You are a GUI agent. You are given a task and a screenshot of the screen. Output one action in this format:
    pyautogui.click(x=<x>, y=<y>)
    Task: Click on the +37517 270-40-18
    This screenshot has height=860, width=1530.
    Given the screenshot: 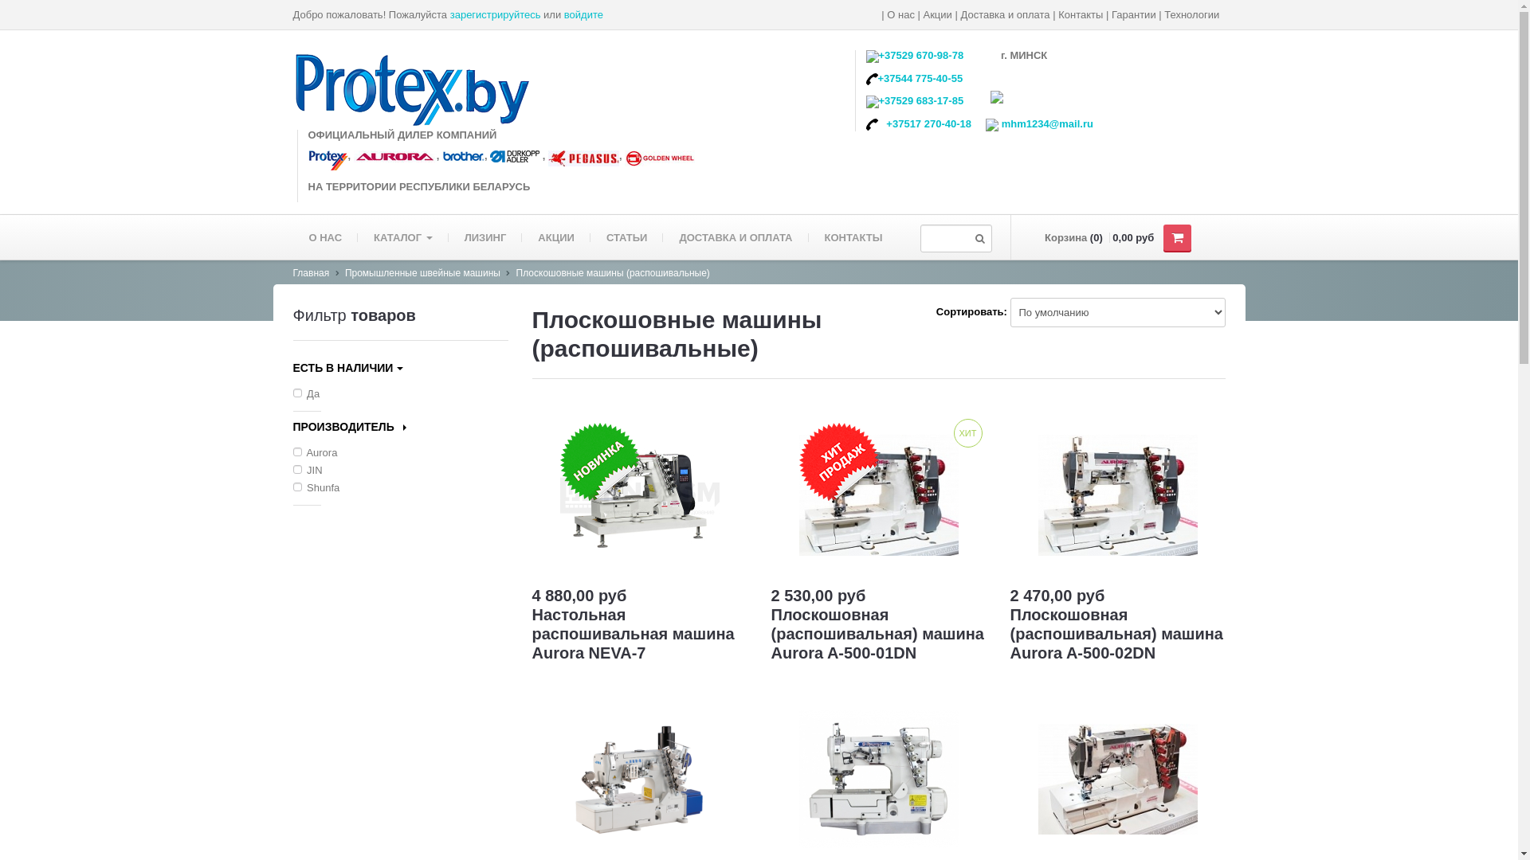 What is the action you would take?
    pyautogui.click(x=929, y=124)
    